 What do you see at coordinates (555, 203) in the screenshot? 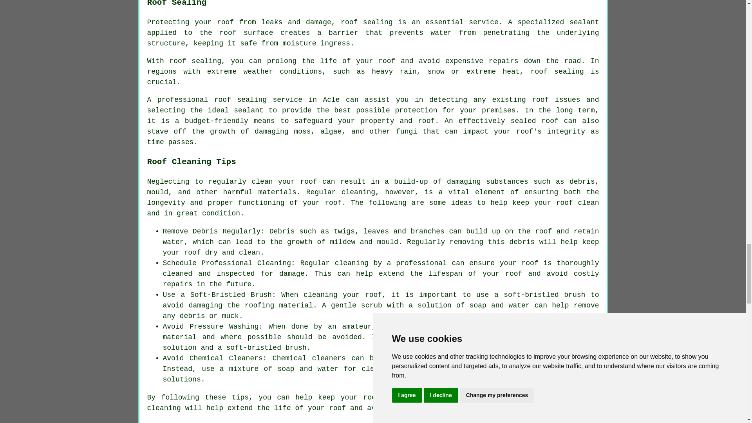
I see `keep your roof clean` at bounding box center [555, 203].